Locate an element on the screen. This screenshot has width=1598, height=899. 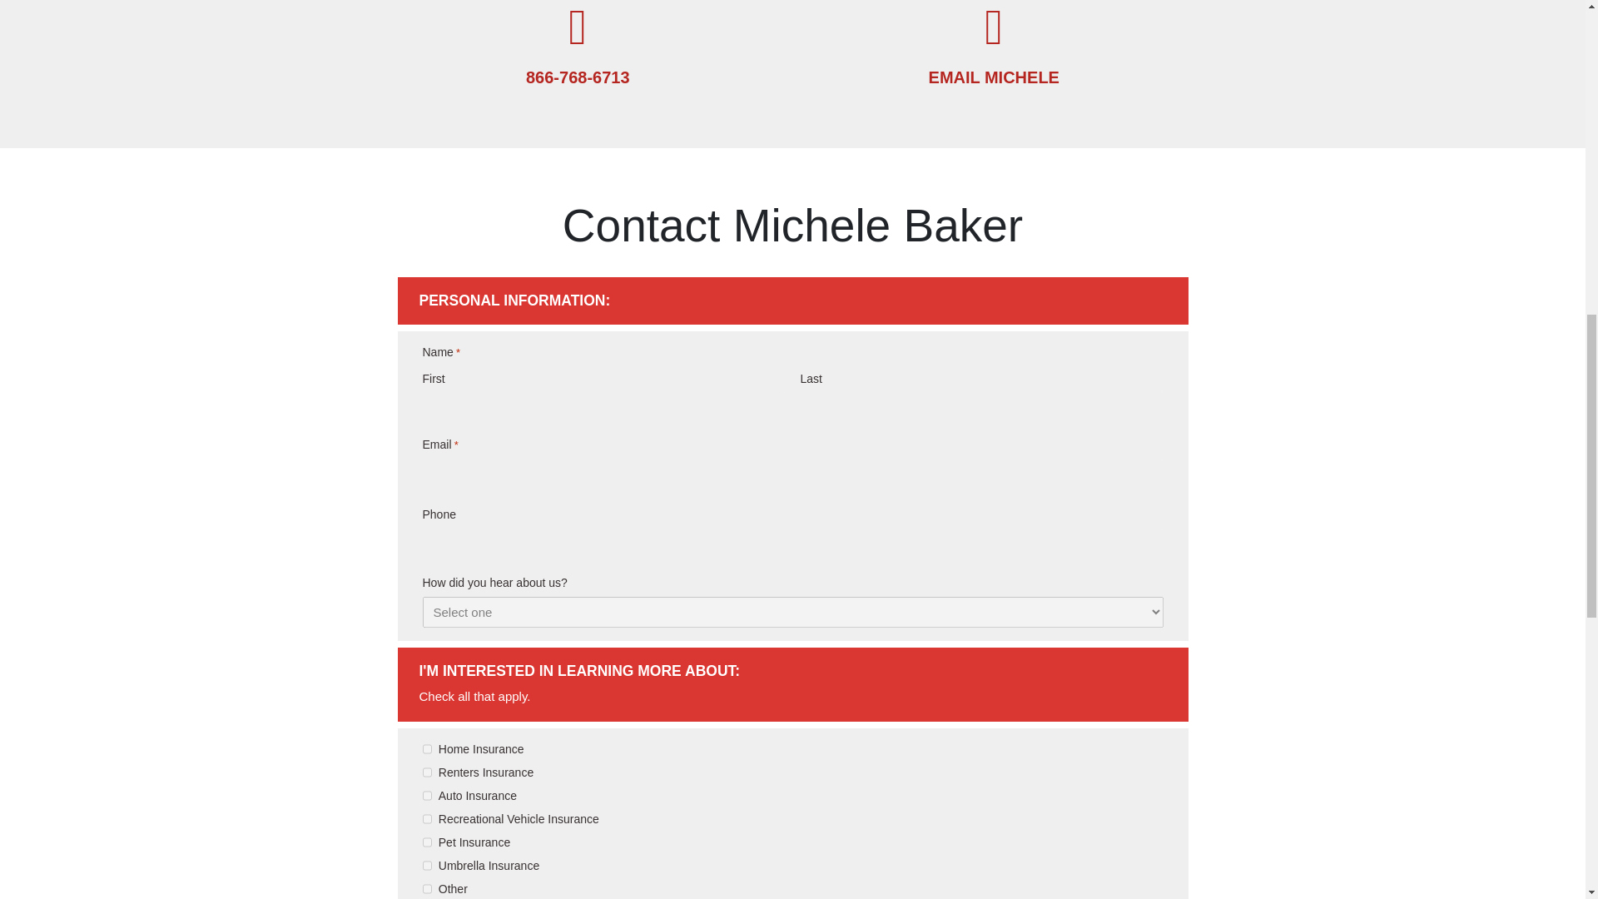
Umbrella Insurance is located at coordinates (428, 866).